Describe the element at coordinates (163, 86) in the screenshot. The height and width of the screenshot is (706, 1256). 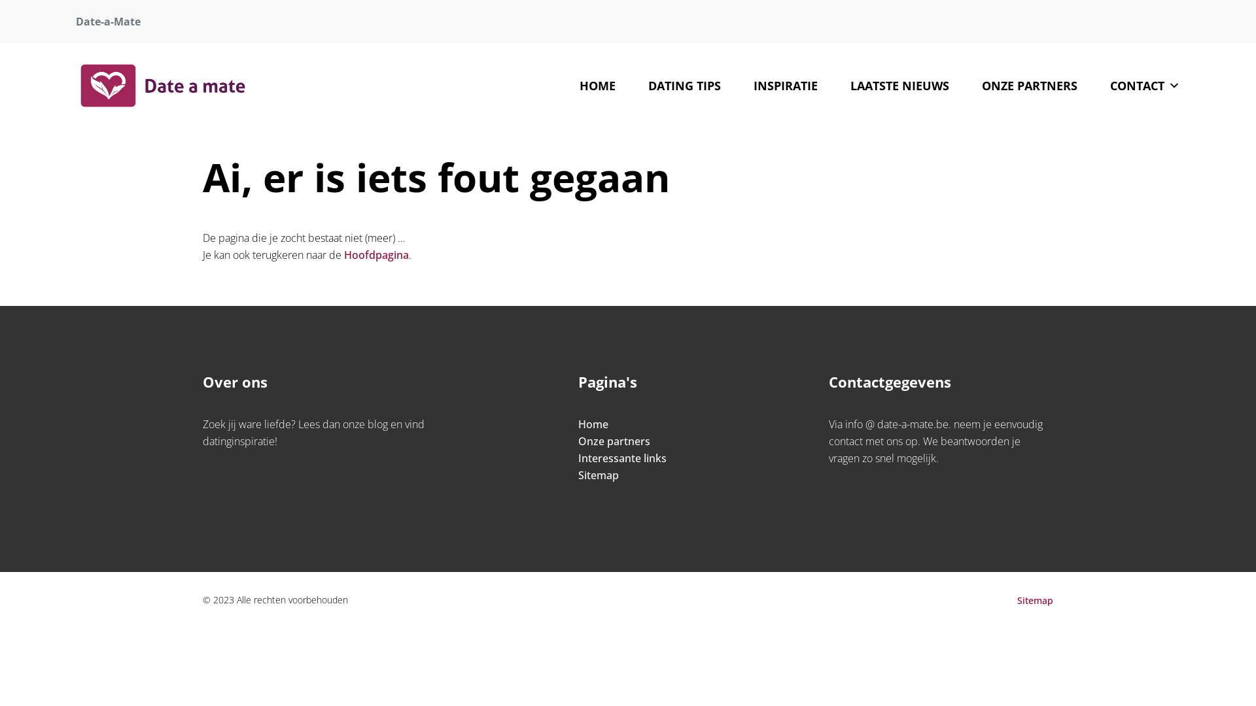
I see `Date a mate` at that location.